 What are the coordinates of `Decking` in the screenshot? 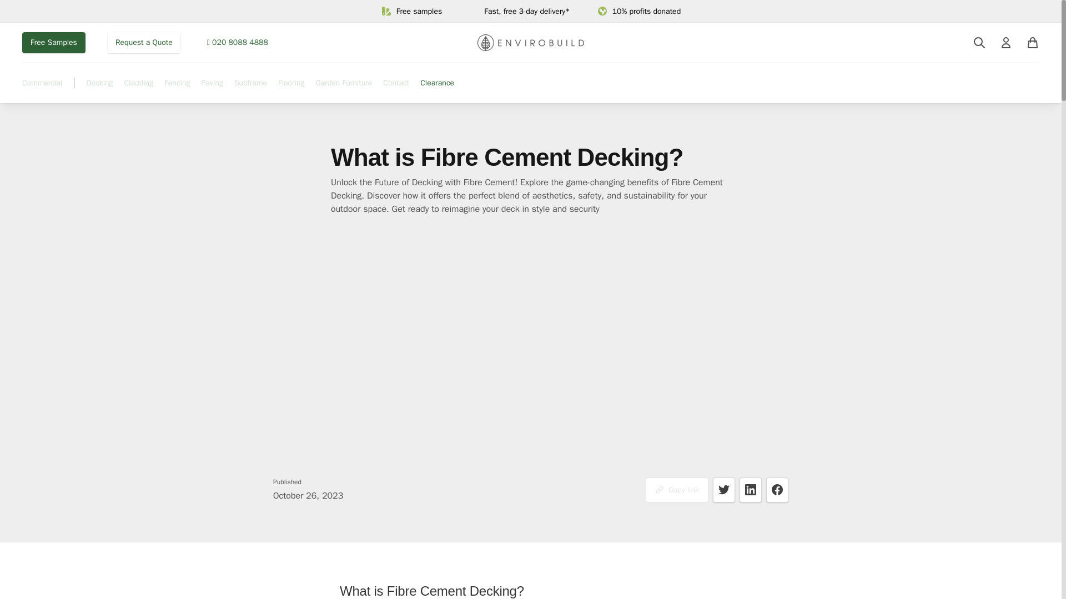 It's located at (99, 89).